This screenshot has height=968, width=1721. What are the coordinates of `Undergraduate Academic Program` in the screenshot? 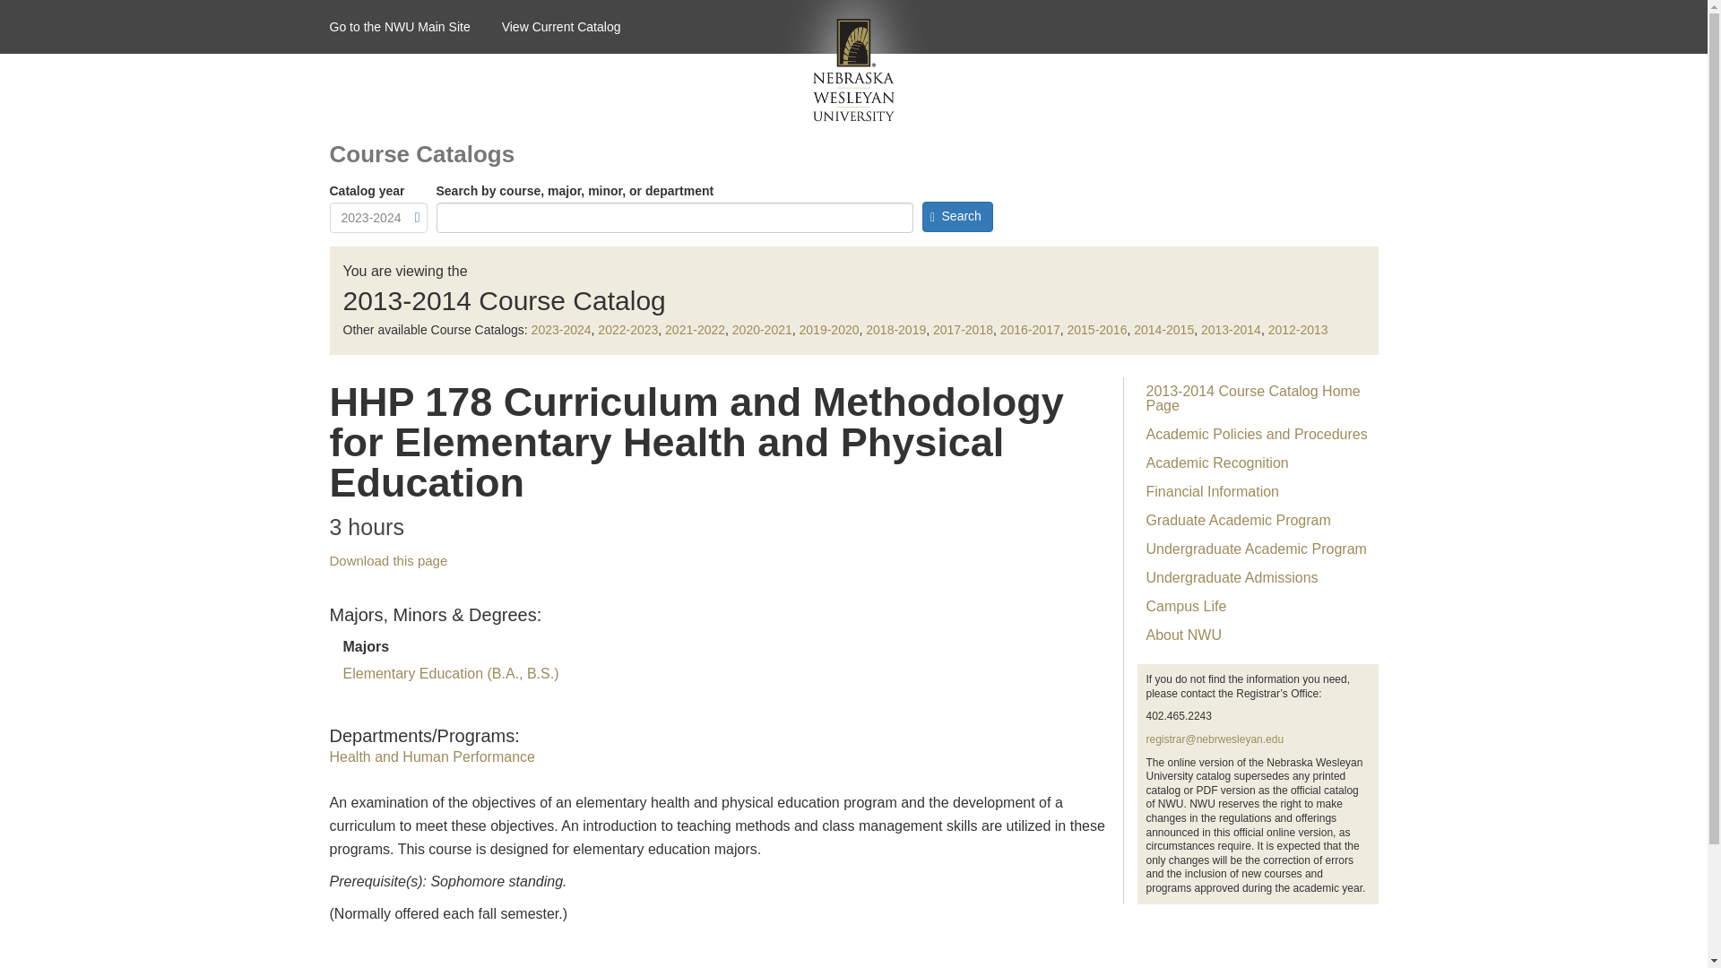 It's located at (1257, 549).